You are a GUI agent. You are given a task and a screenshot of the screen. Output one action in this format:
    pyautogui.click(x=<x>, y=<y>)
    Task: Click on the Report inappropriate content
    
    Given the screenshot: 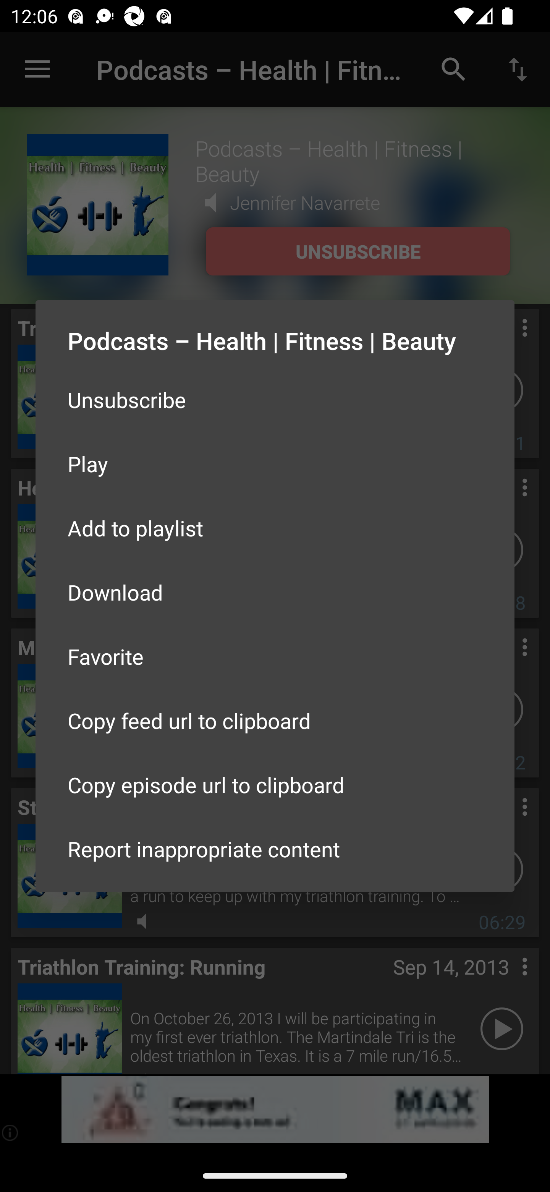 What is the action you would take?
    pyautogui.click(x=275, y=849)
    